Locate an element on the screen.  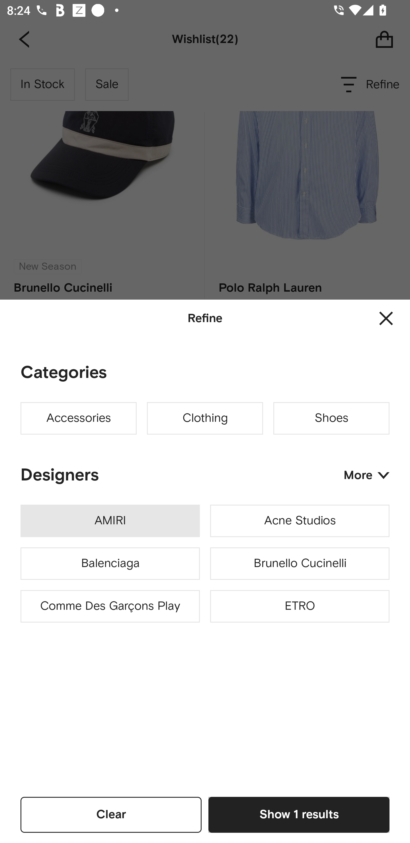
Comme Des Garçons Play is located at coordinates (110, 607).